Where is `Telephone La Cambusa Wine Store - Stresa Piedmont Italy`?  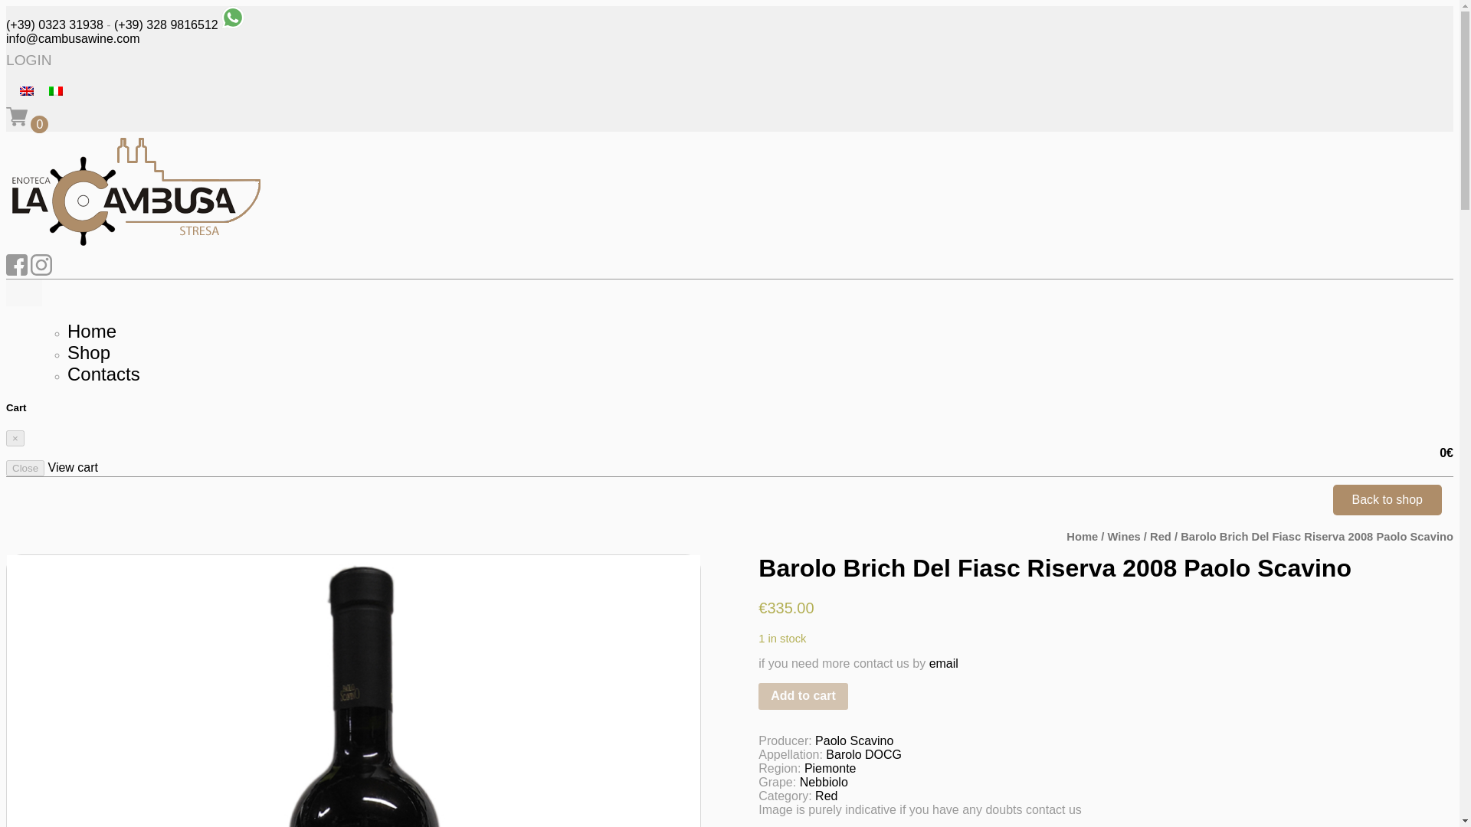 Telephone La Cambusa Wine Store - Stresa Piedmont Italy is located at coordinates (165, 25).